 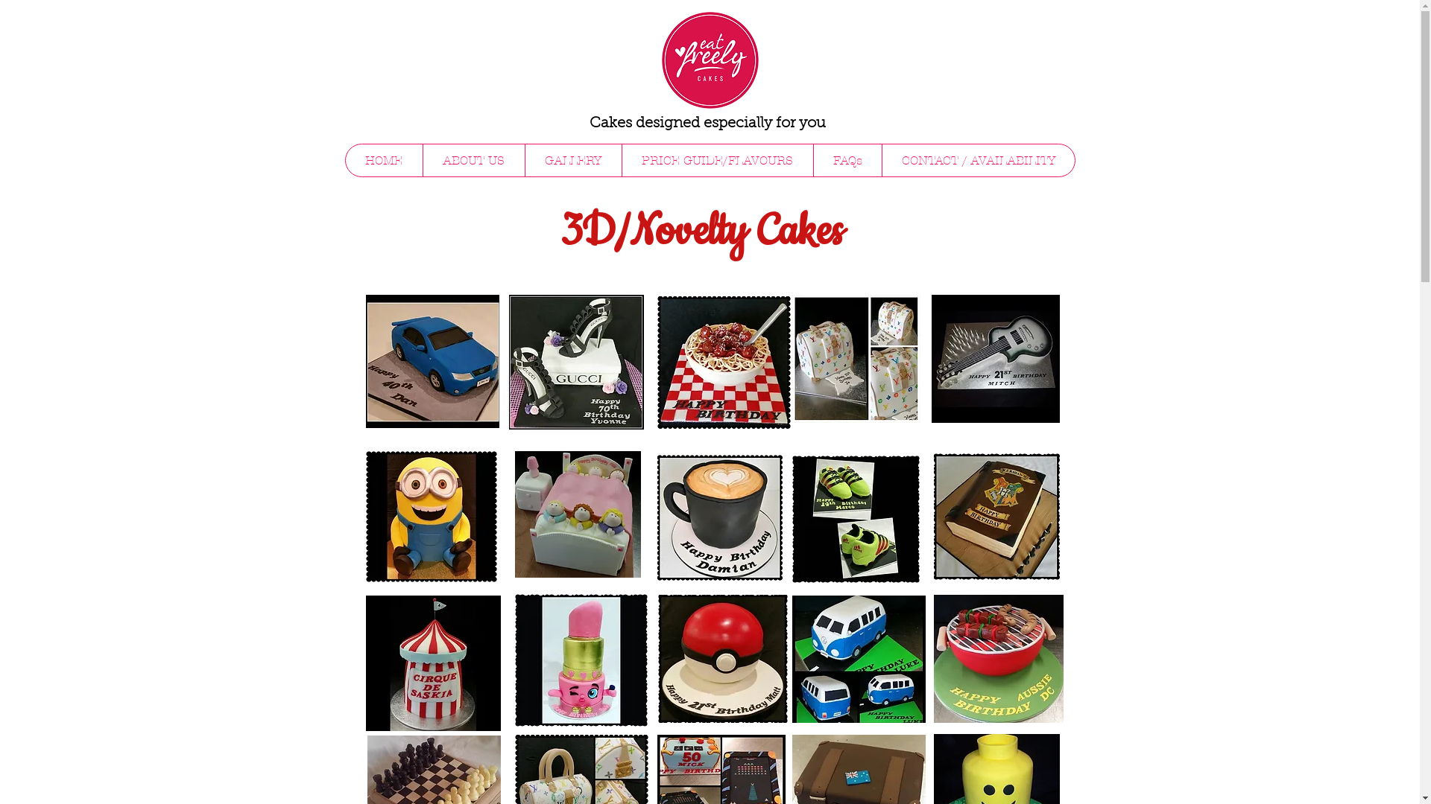 What do you see at coordinates (722, 659) in the screenshot?
I see `Novelty 013` at bounding box center [722, 659].